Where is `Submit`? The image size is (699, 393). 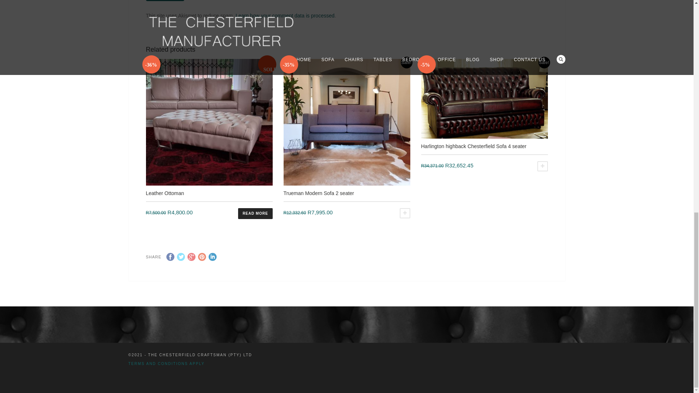 Submit is located at coordinates (165, 1).